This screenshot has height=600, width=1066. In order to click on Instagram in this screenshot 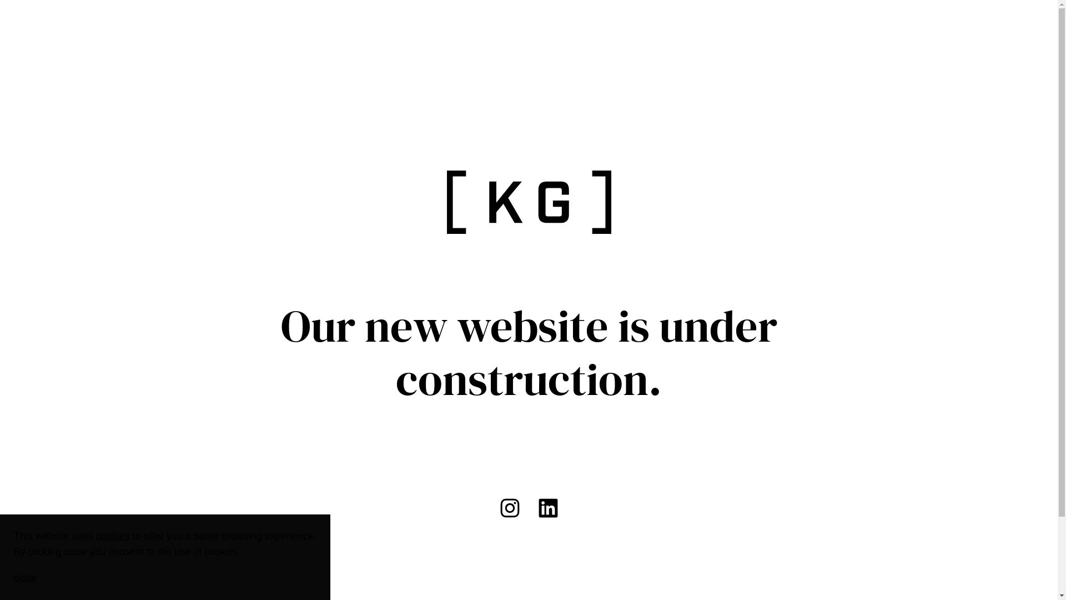, I will do `click(510, 508)`.